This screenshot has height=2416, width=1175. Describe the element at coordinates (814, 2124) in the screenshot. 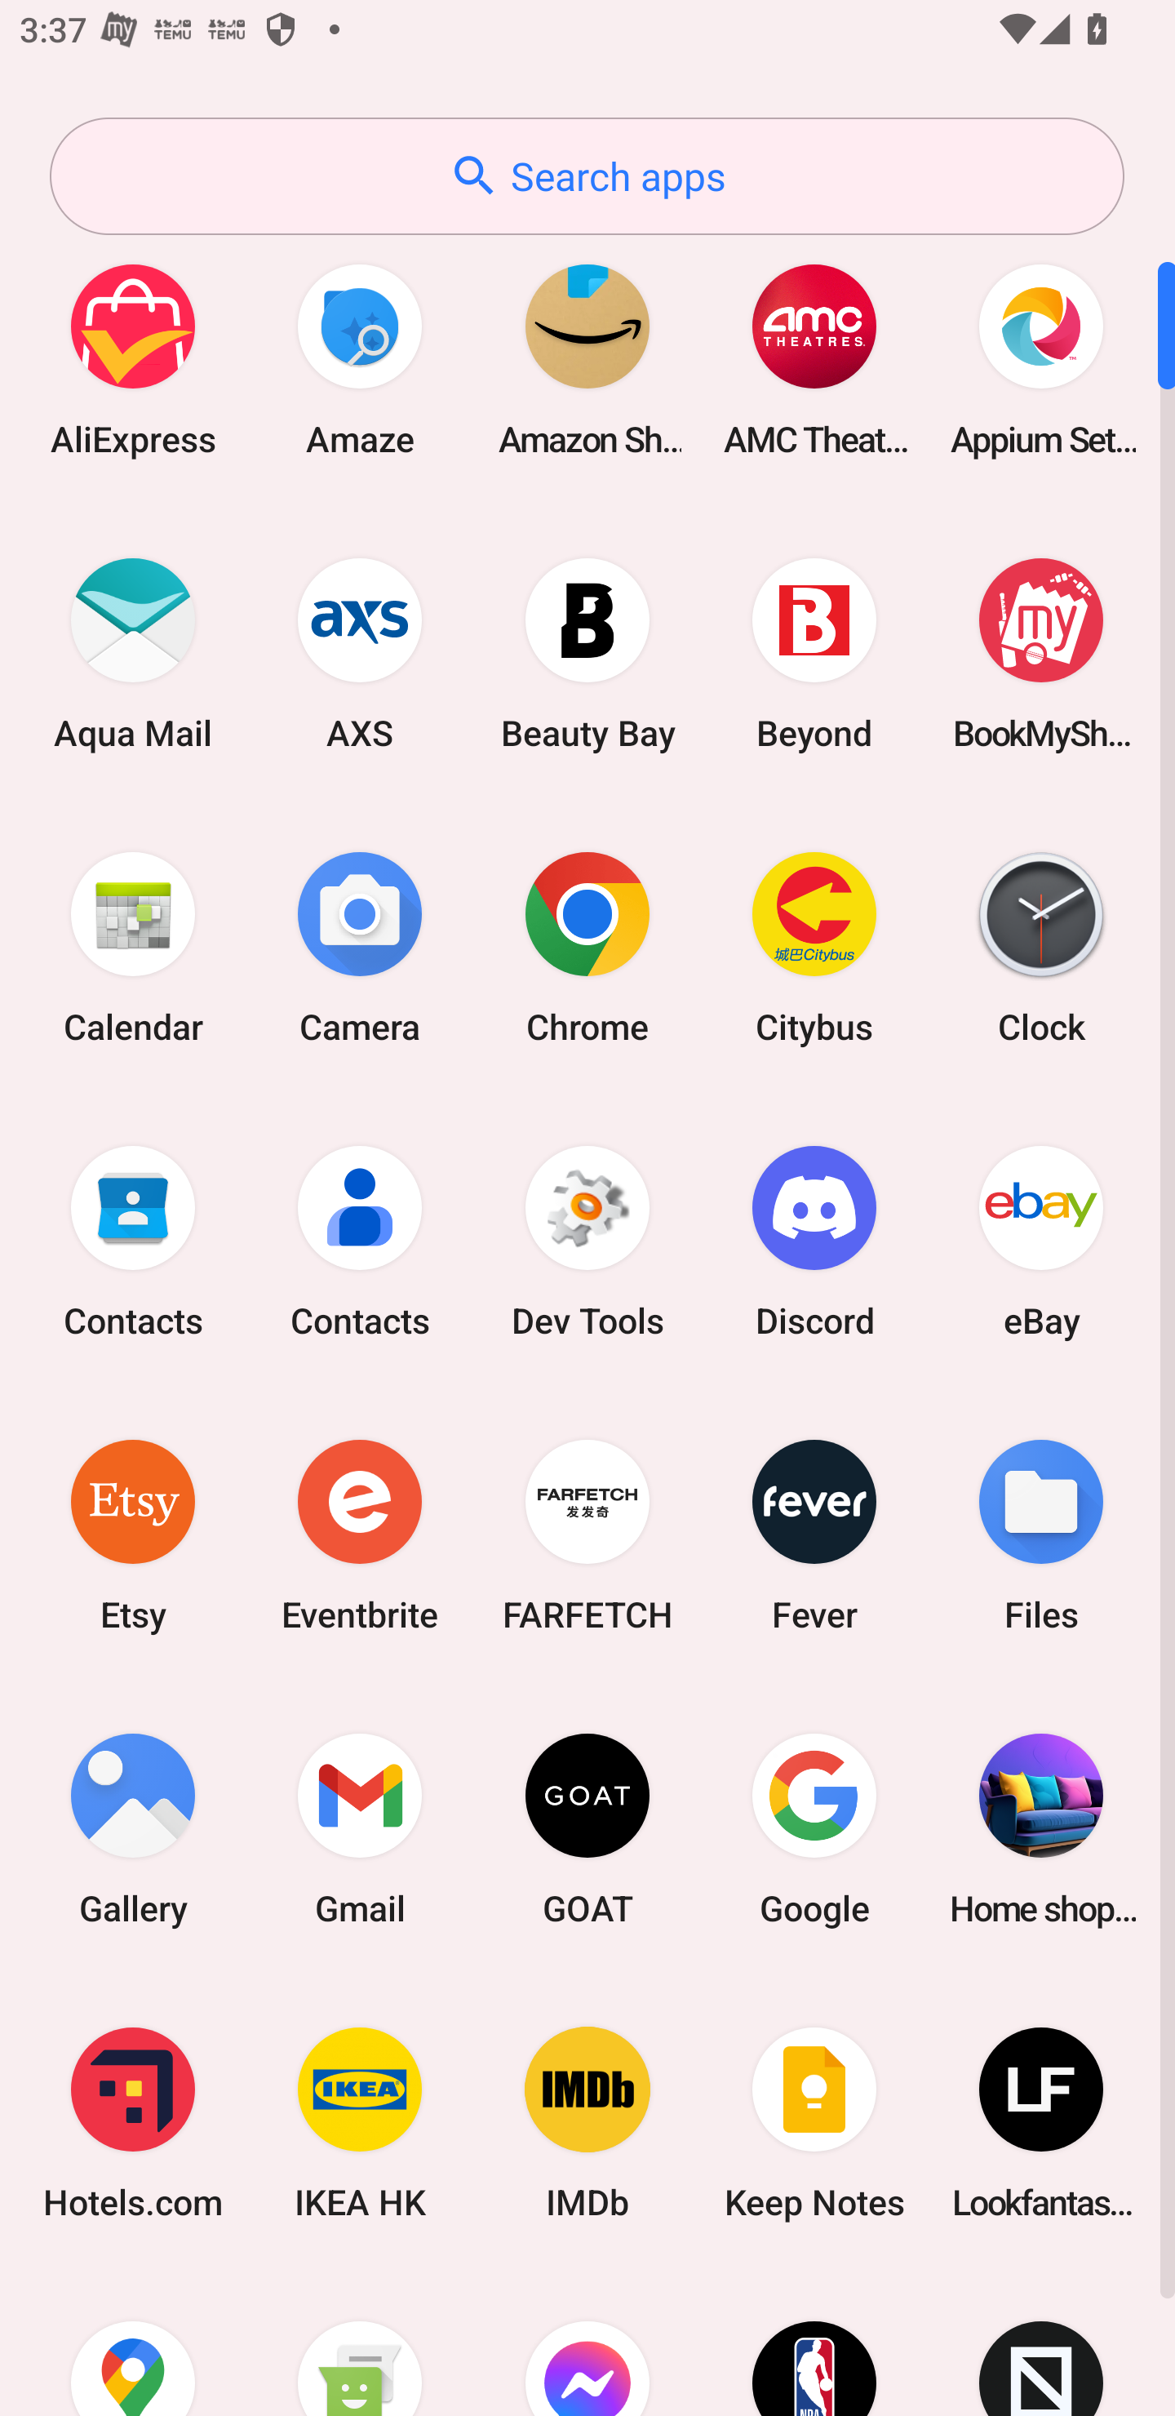

I see `Keep Notes` at that location.